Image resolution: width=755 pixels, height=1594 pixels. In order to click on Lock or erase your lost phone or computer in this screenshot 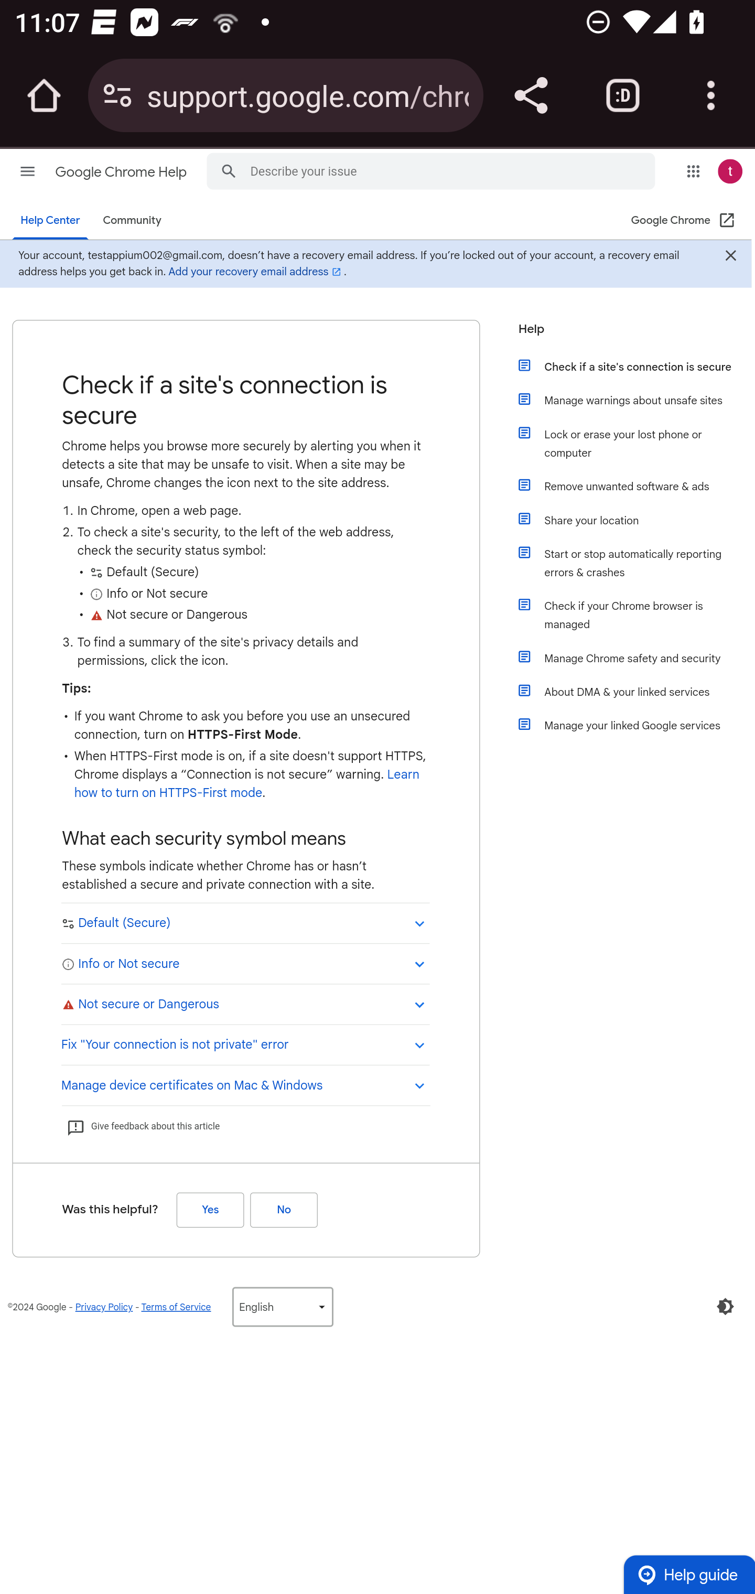, I will do `click(637, 444)`.